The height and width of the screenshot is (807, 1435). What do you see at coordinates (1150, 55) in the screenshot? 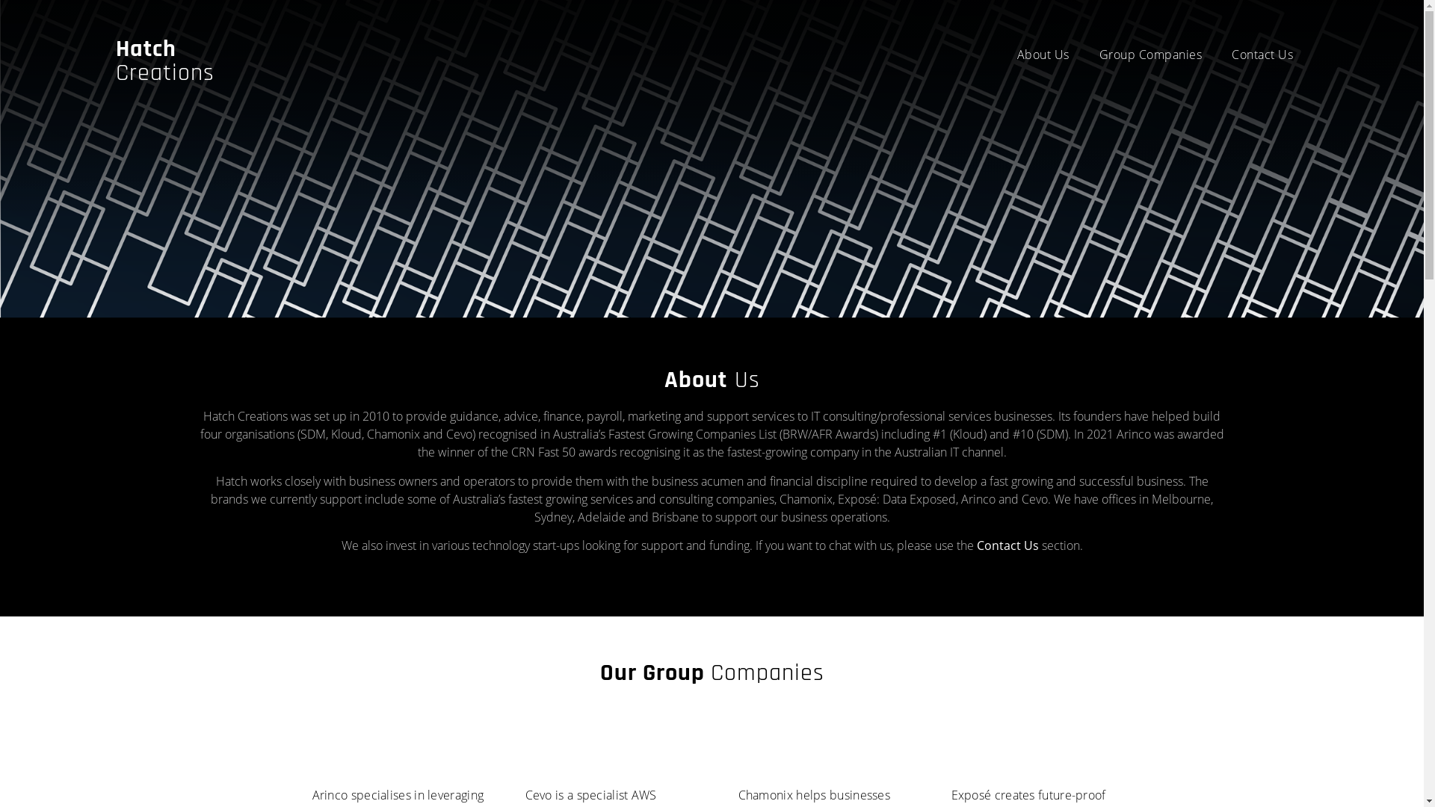
I see `Group Companies` at bounding box center [1150, 55].